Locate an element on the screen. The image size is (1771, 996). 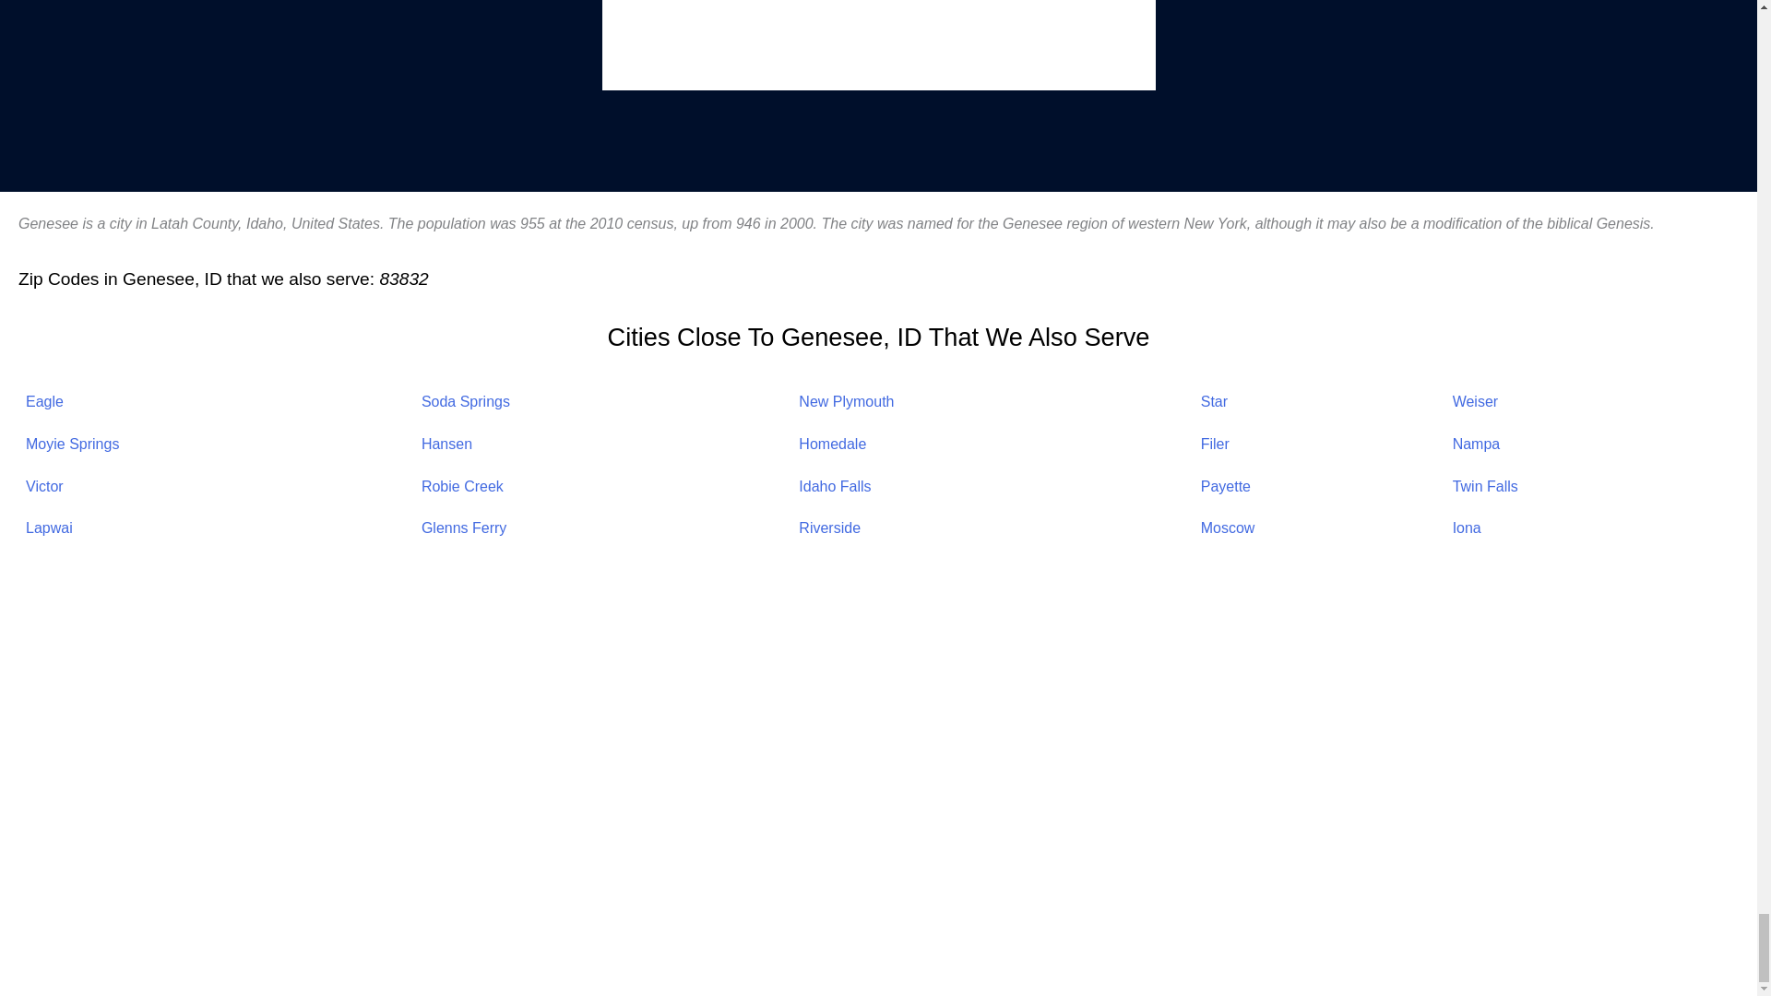
Hansen is located at coordinates (446, 445).